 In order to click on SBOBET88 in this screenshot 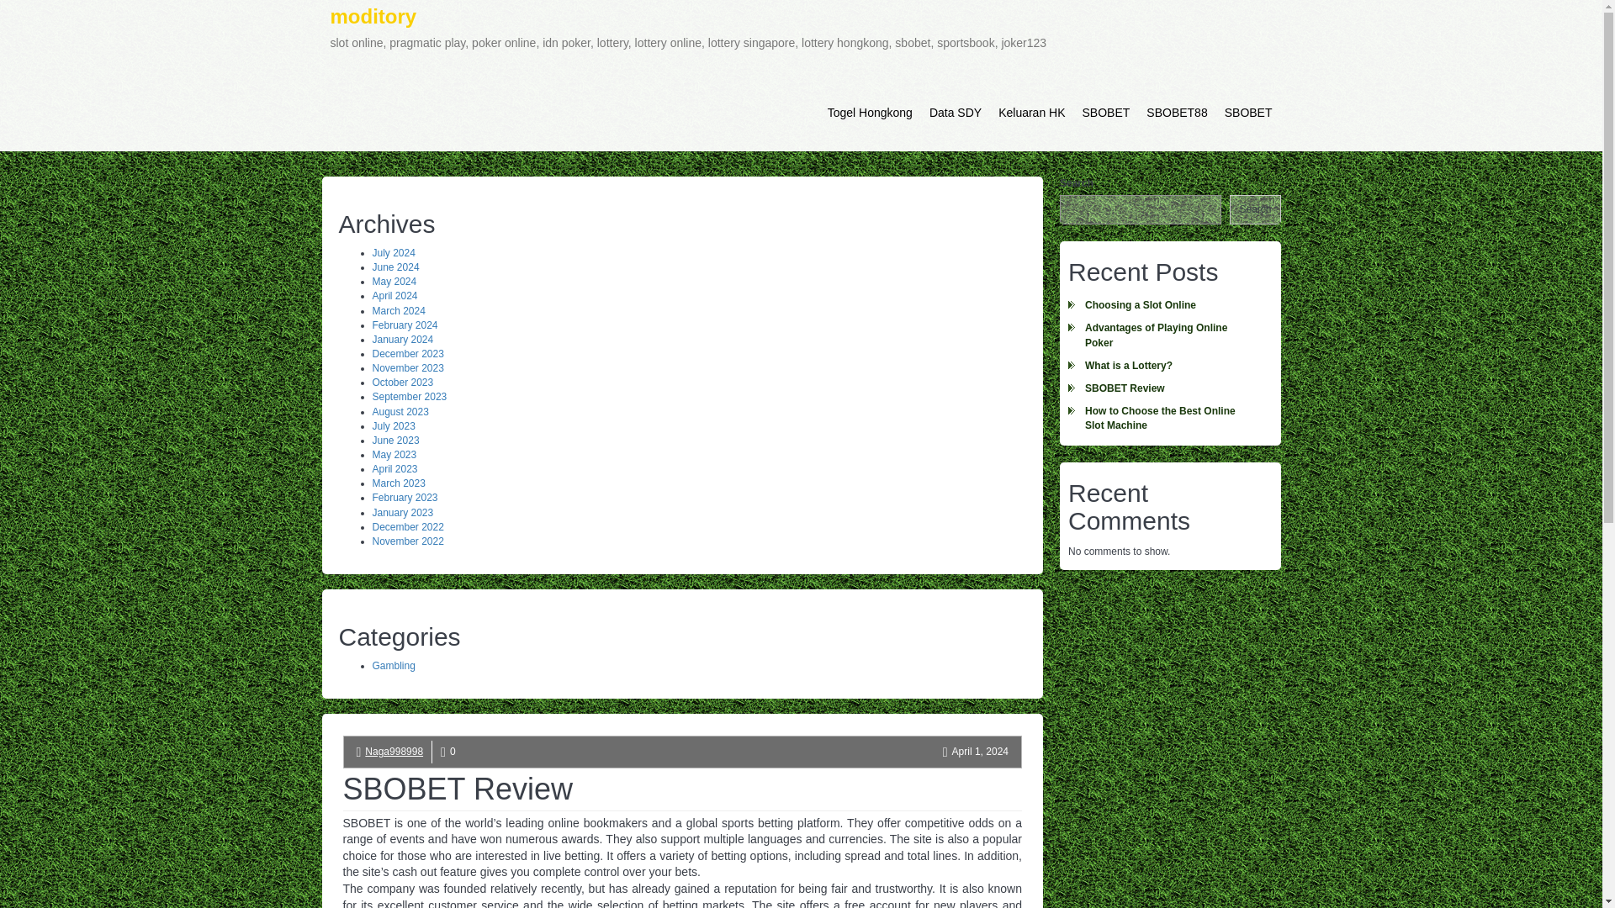, I will do `click(1177, 113)`.